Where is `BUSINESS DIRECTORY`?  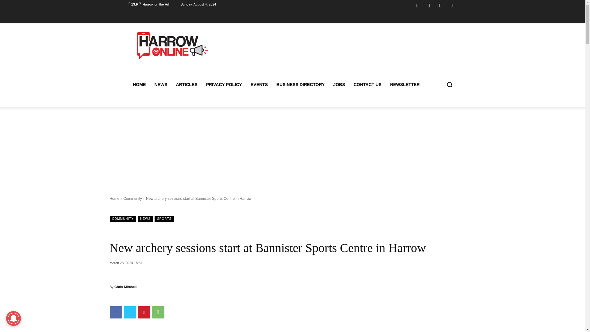 BUSINESS DIRECTORY is located at coordinates (300, 84).